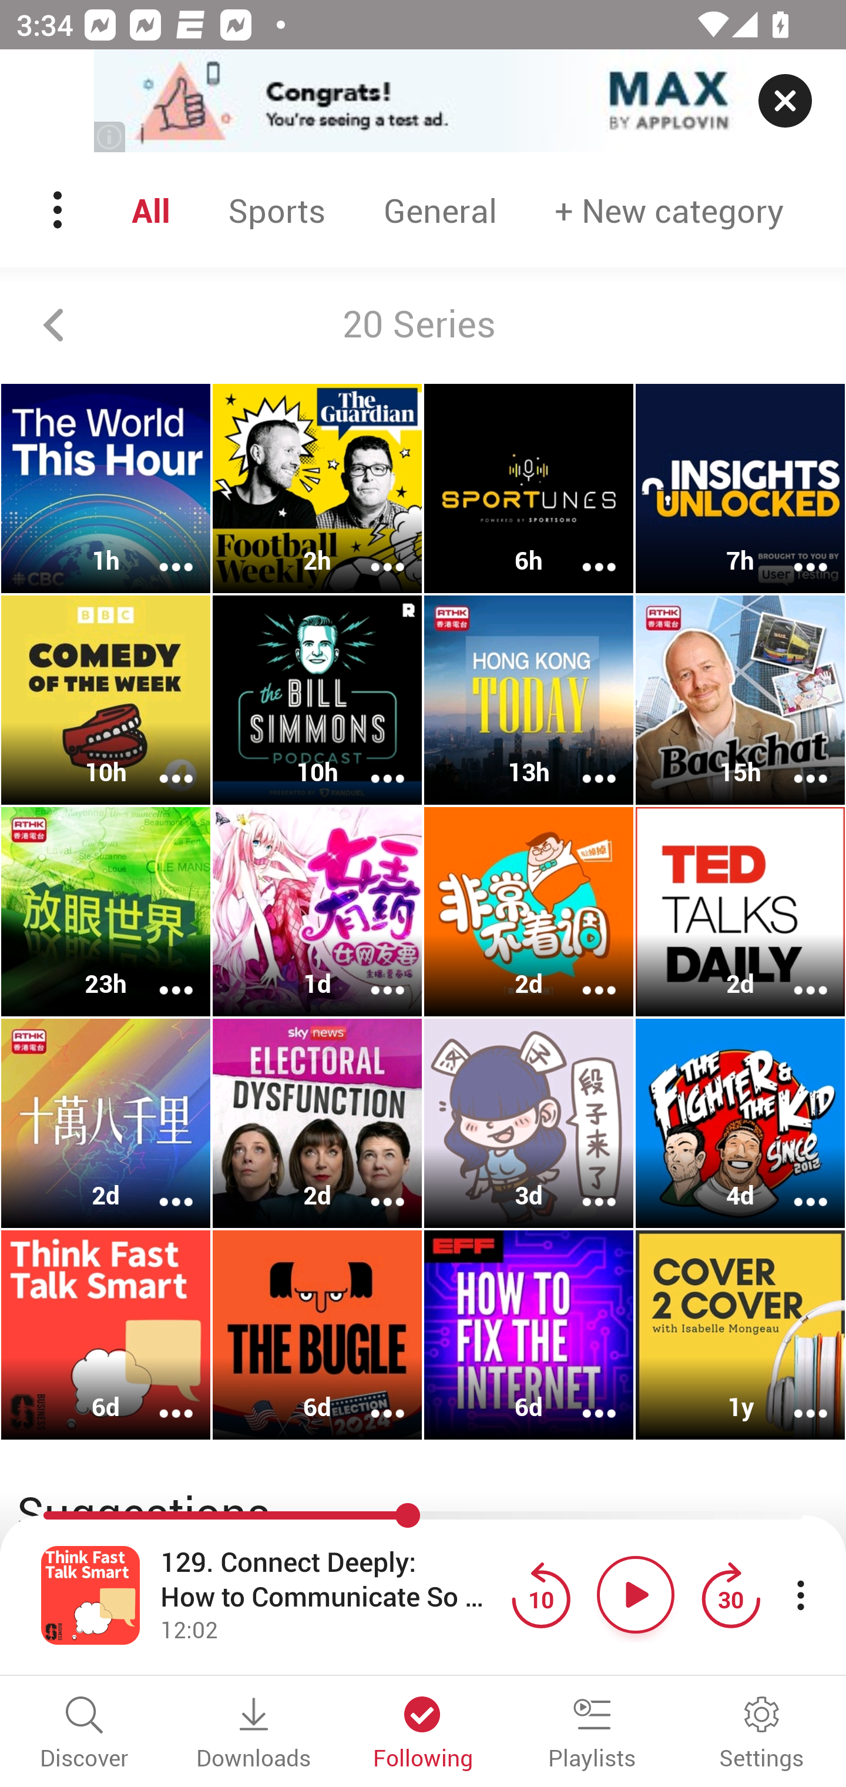 The width and height of the screenshot is (846, 1787). Describe the element at coordinates (740, 911) in the screenshot. I see `TED Talks Daily 2d More options More options` at that location.